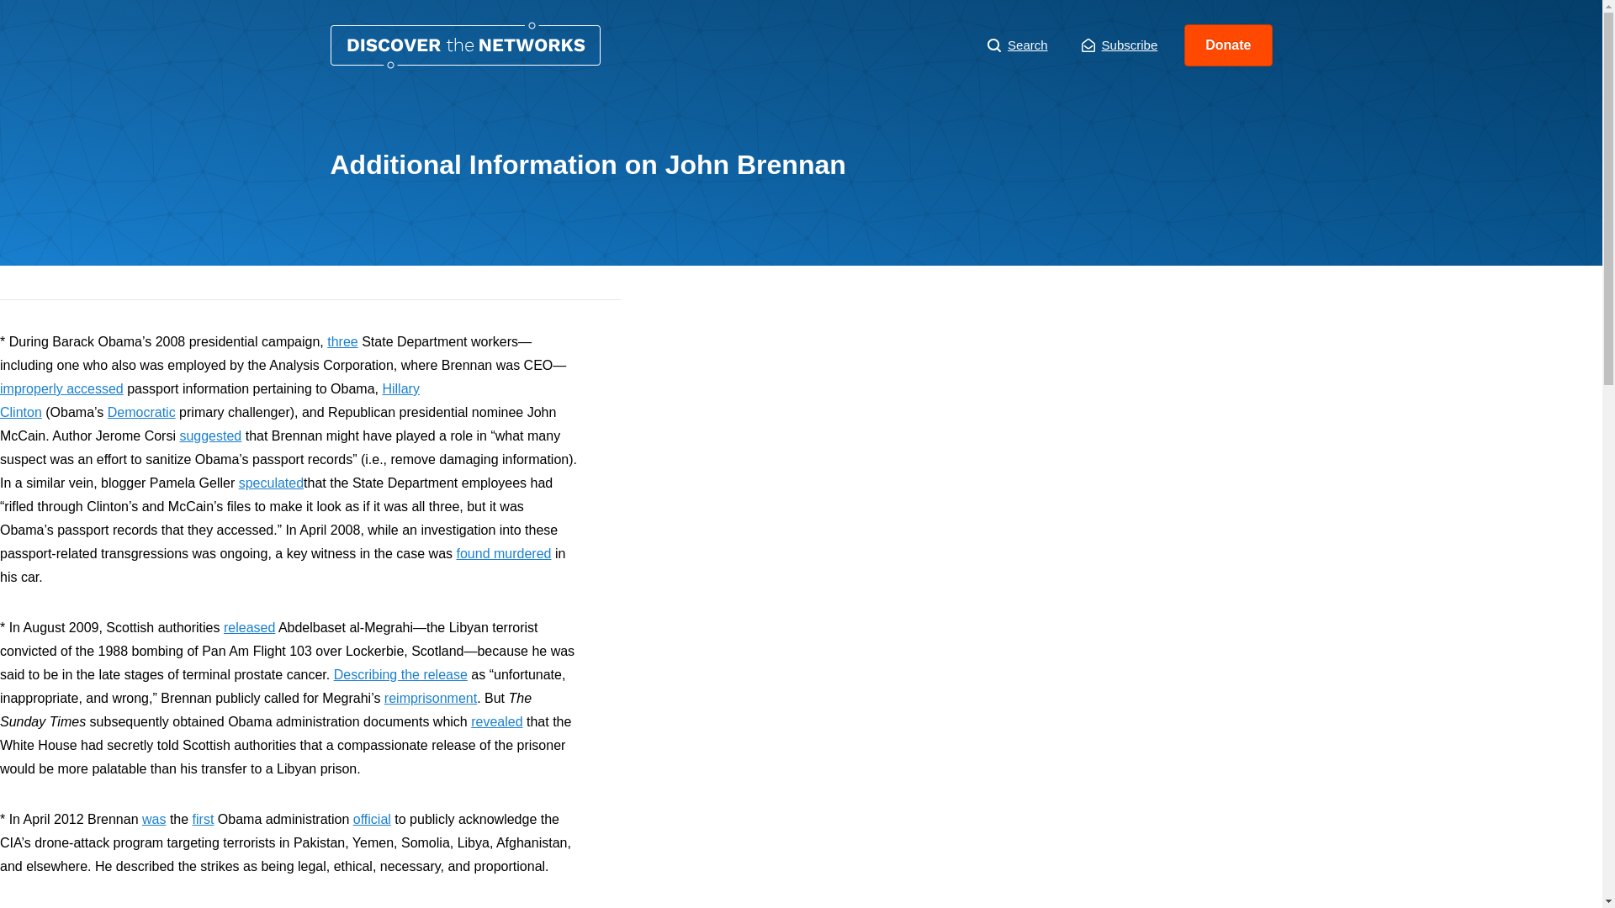 The width and height of the screenshot is (1615, 908). What do you see at coordinates (503, 553) in the screenshot?
I see `found murdered` at bounding box center [503, 553].